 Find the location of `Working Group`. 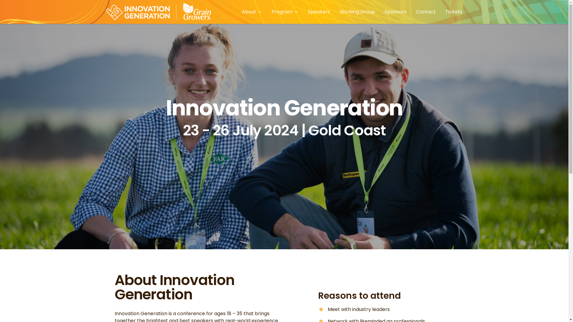

Working Group is located at coordinates (358, 12).